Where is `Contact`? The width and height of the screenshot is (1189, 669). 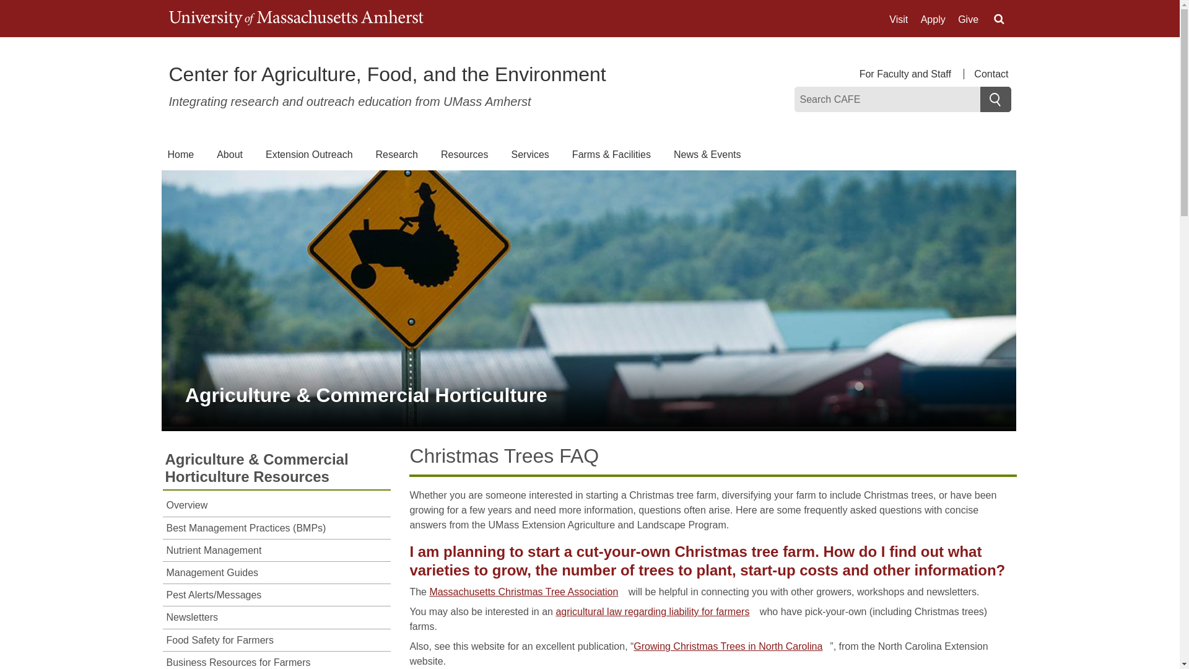 Contact is located at coordinates (987, 74).